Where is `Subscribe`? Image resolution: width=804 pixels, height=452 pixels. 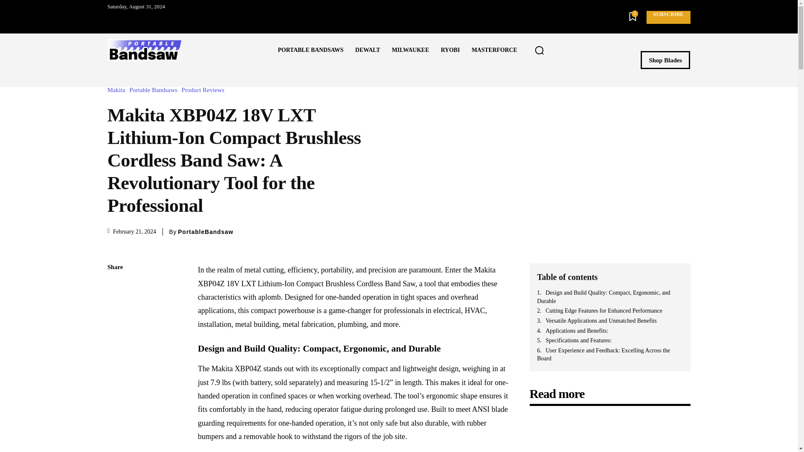 Subscribe is located at coordinates (668, 17).